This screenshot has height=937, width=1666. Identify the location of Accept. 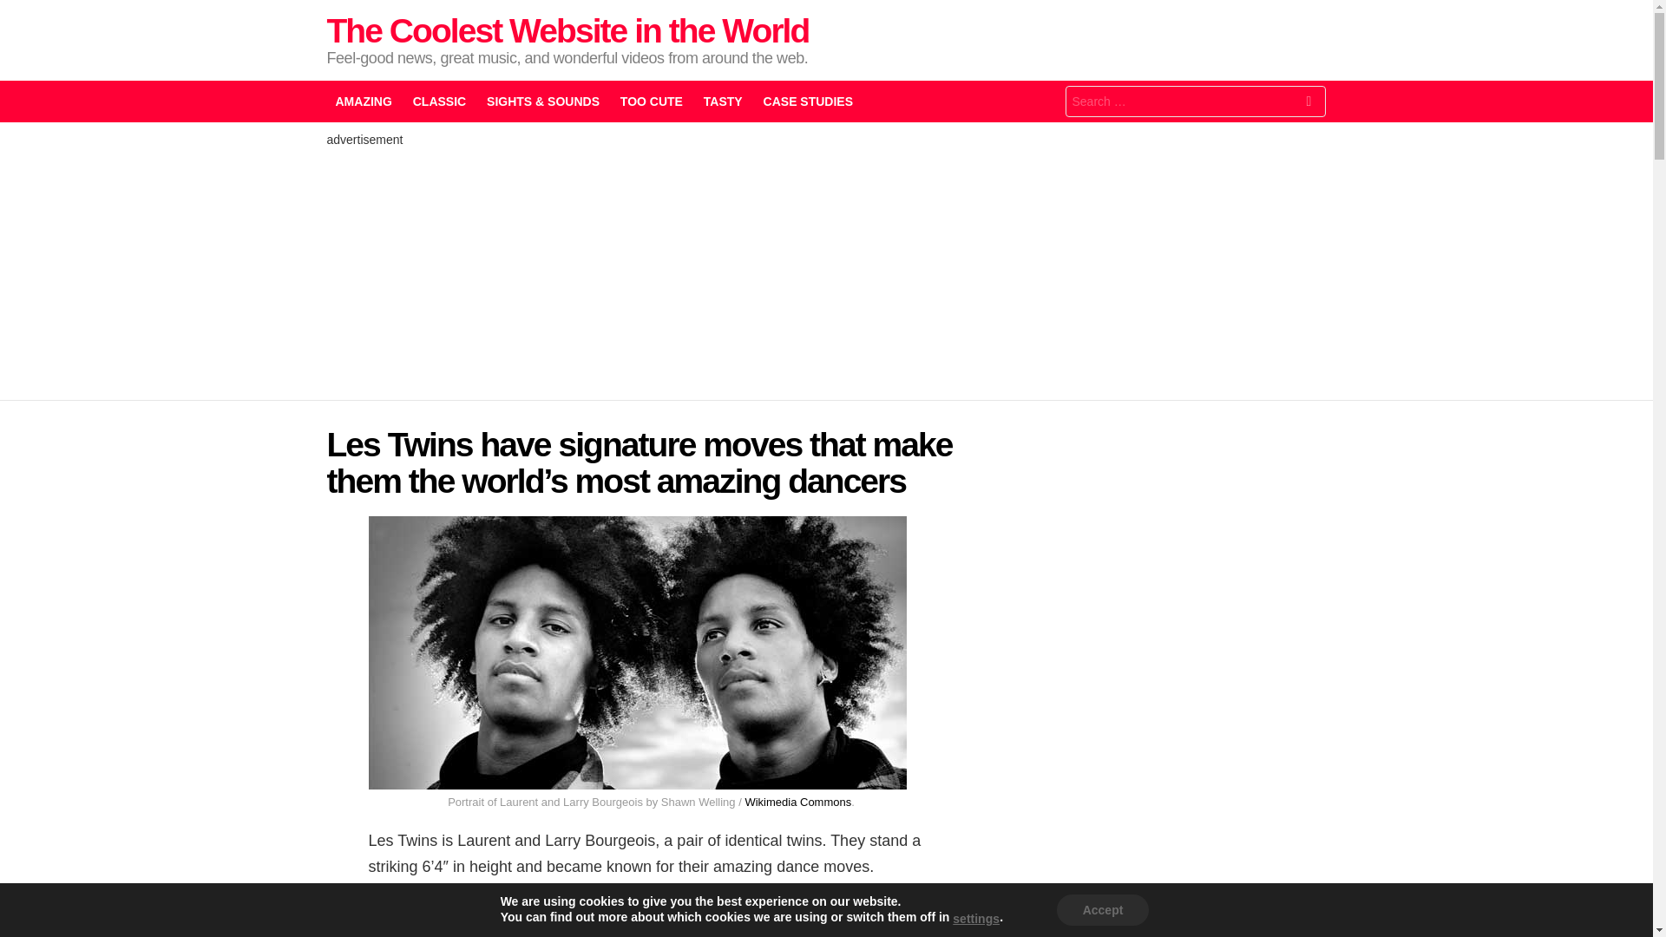
(1102, 910).